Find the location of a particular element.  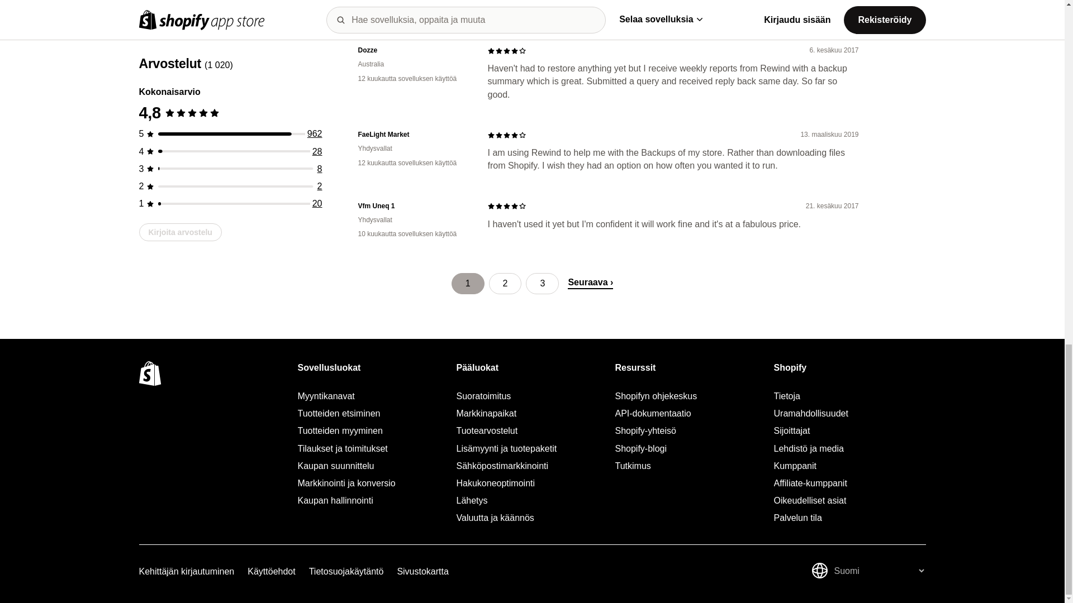

Dozze is located at coordinates (414, 50).